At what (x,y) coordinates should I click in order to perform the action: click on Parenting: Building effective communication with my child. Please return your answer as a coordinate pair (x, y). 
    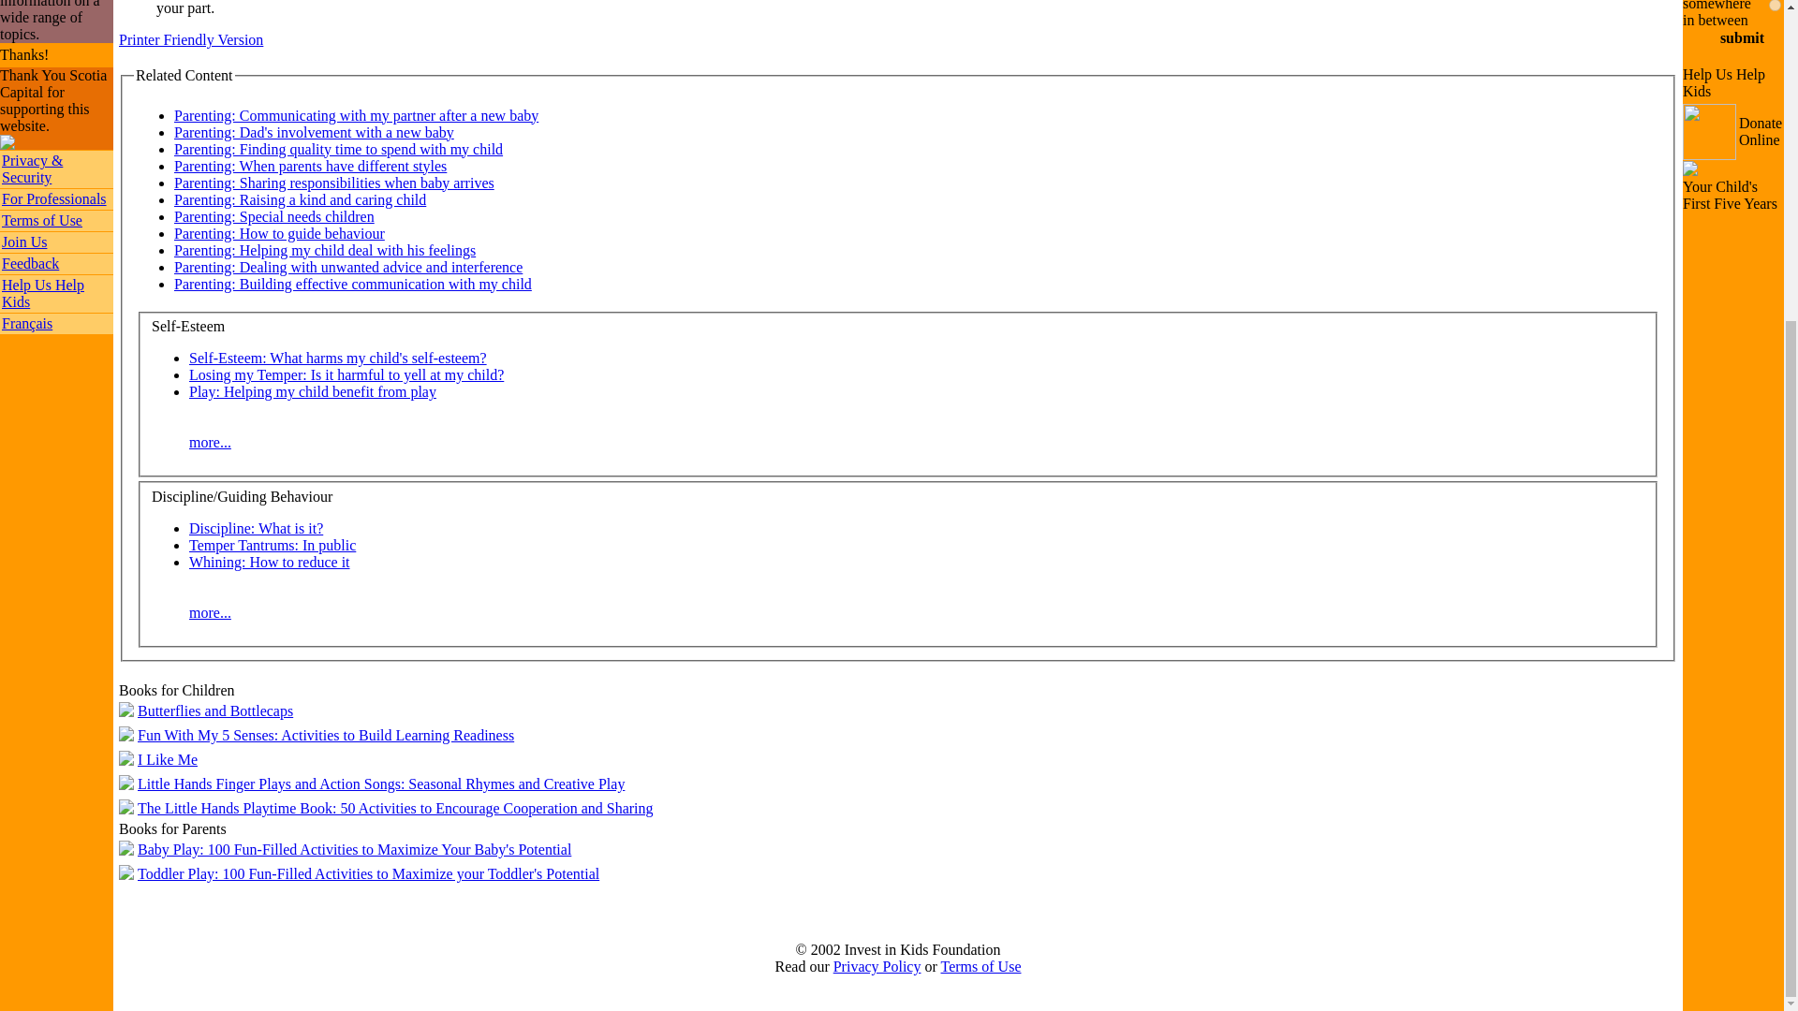
    Looking at the image, I should click on (353, 284).